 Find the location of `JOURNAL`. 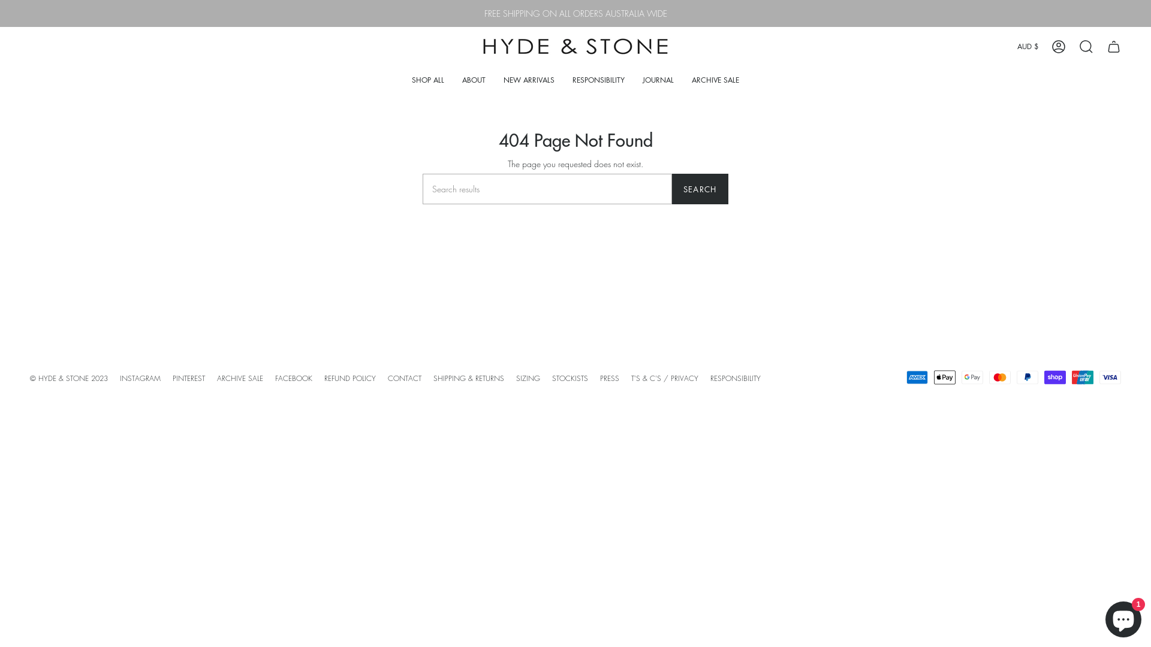

JOURNAL is located at coordinates (658, 80).